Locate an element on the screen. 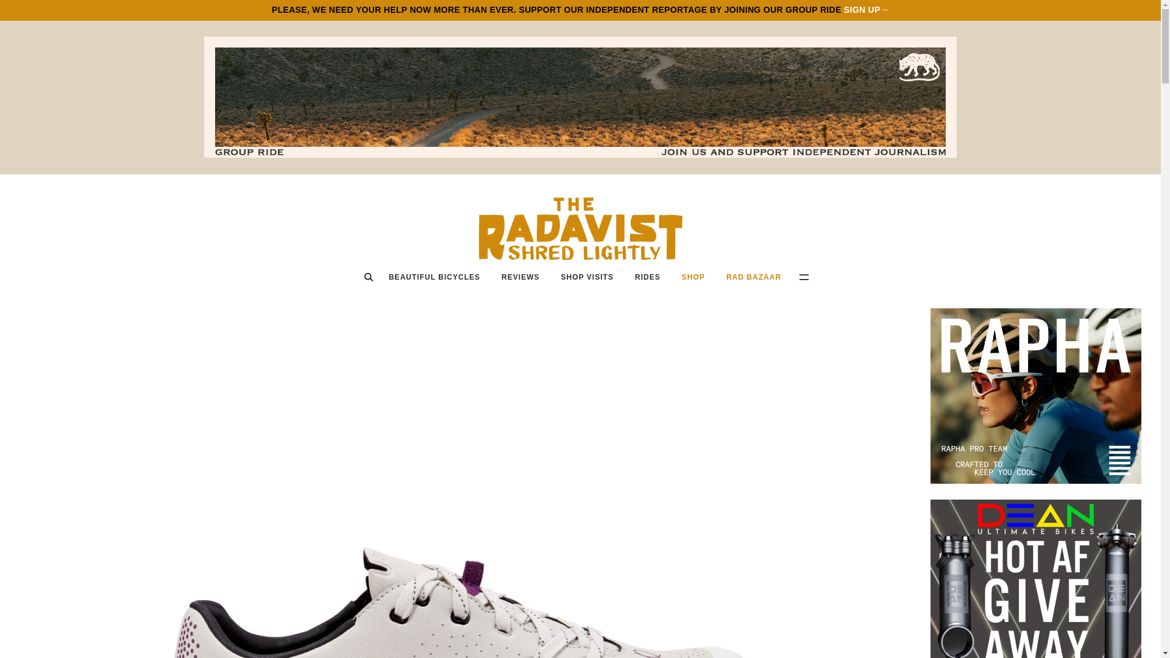 The width and height of the screenshot is (1170, 658). REVIEWS is located at coordinates (520, 277).